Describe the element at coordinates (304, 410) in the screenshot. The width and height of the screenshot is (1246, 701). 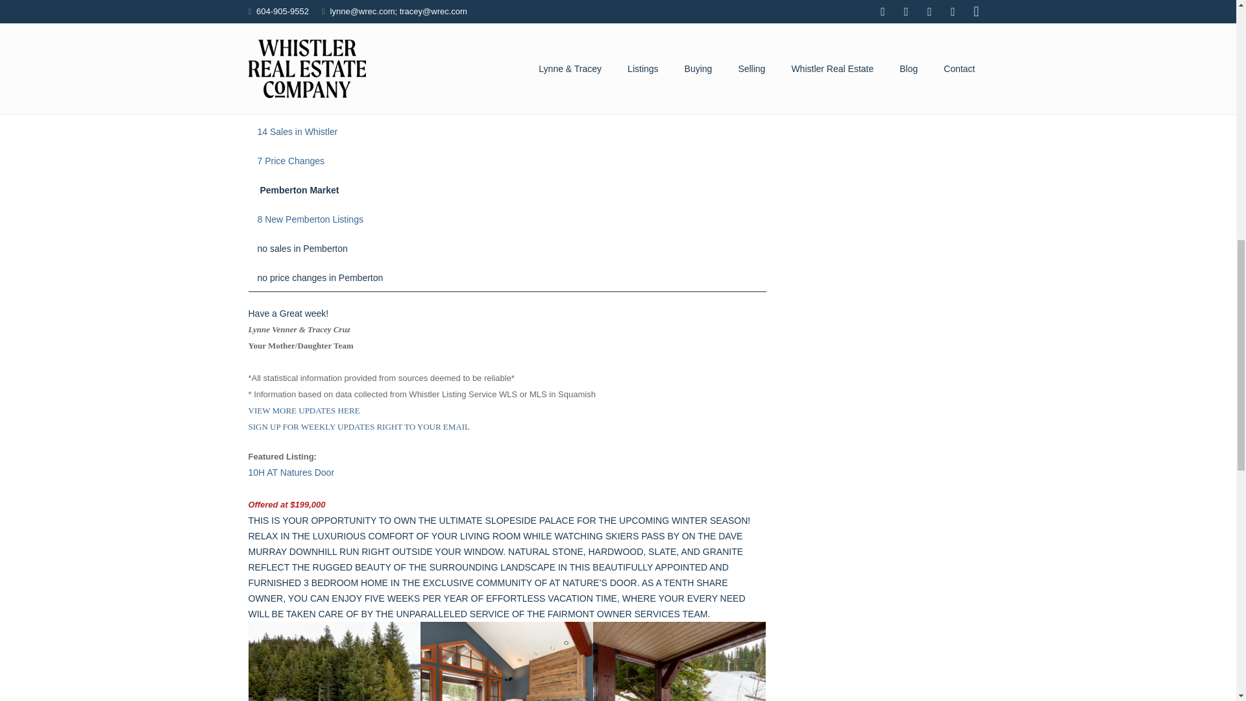
I see `VIEW MORE UPDATES HERE` at that location.